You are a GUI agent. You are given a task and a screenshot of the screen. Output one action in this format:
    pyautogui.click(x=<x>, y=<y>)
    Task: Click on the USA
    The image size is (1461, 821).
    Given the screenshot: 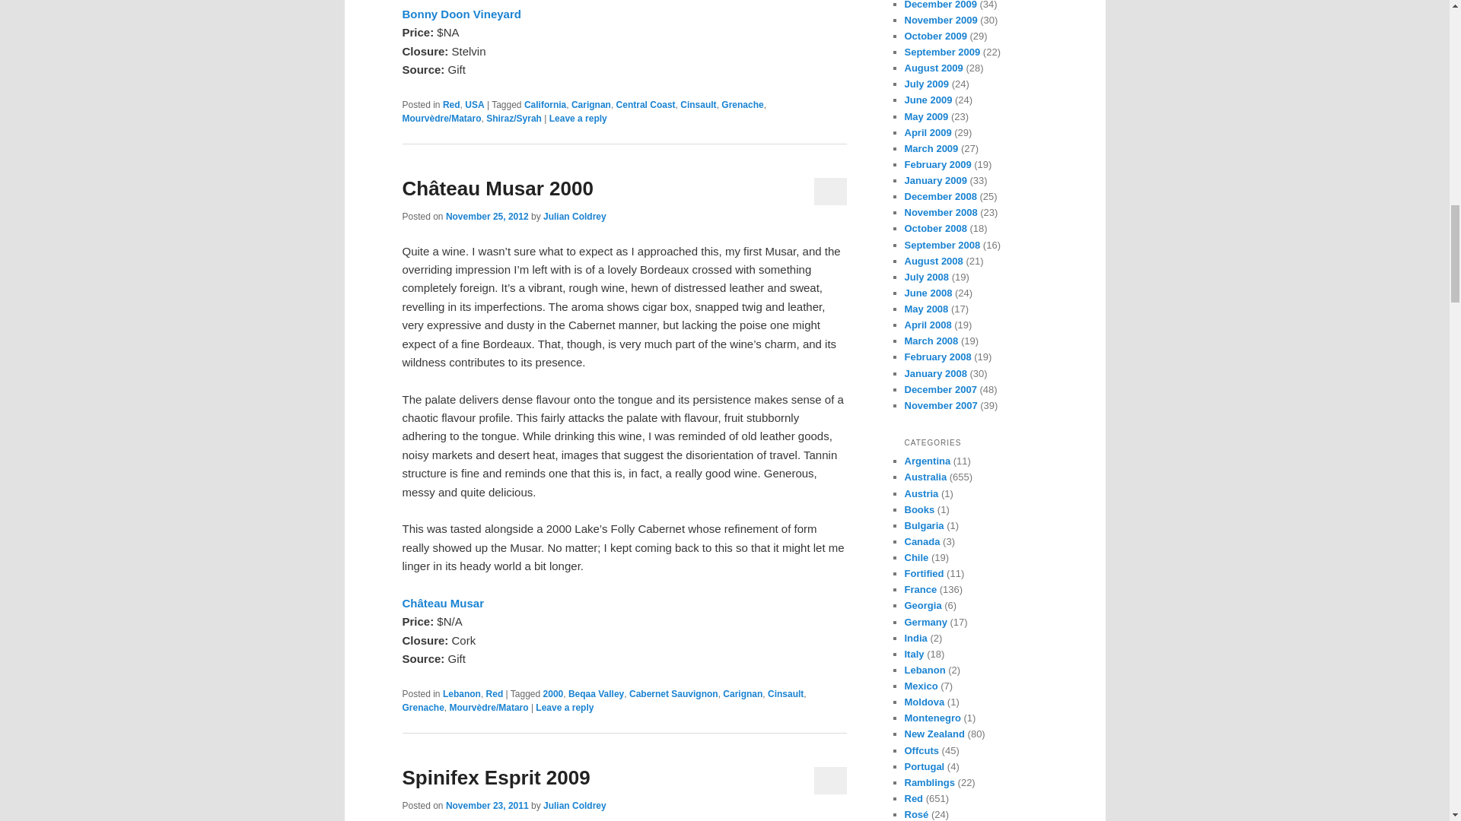 What is the action you would take?
    pyautogui.click(x=473, y=104)
    